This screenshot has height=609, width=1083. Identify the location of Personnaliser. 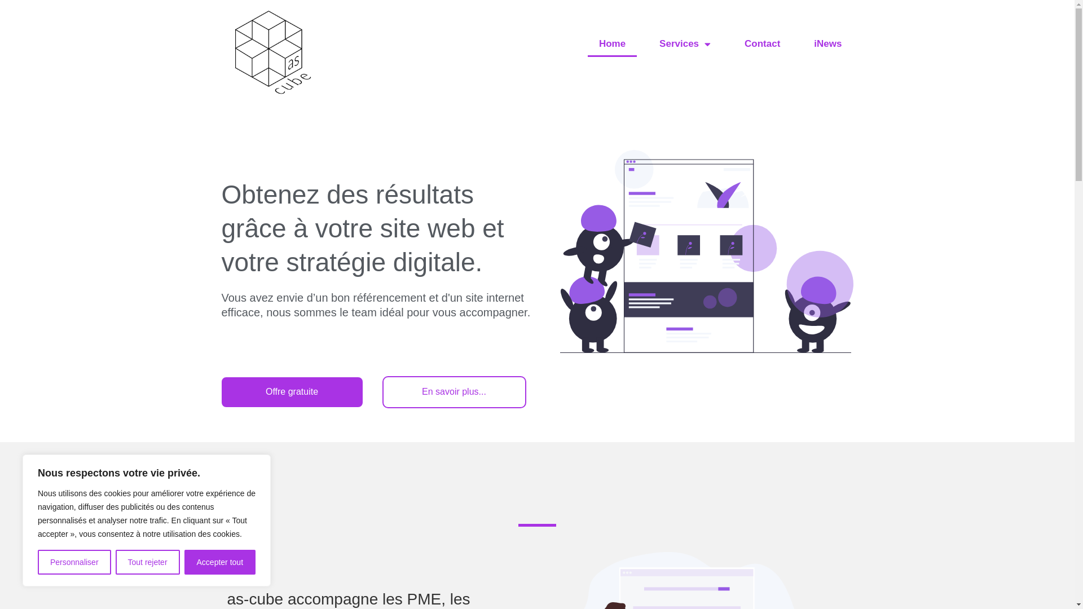
(74, 562).